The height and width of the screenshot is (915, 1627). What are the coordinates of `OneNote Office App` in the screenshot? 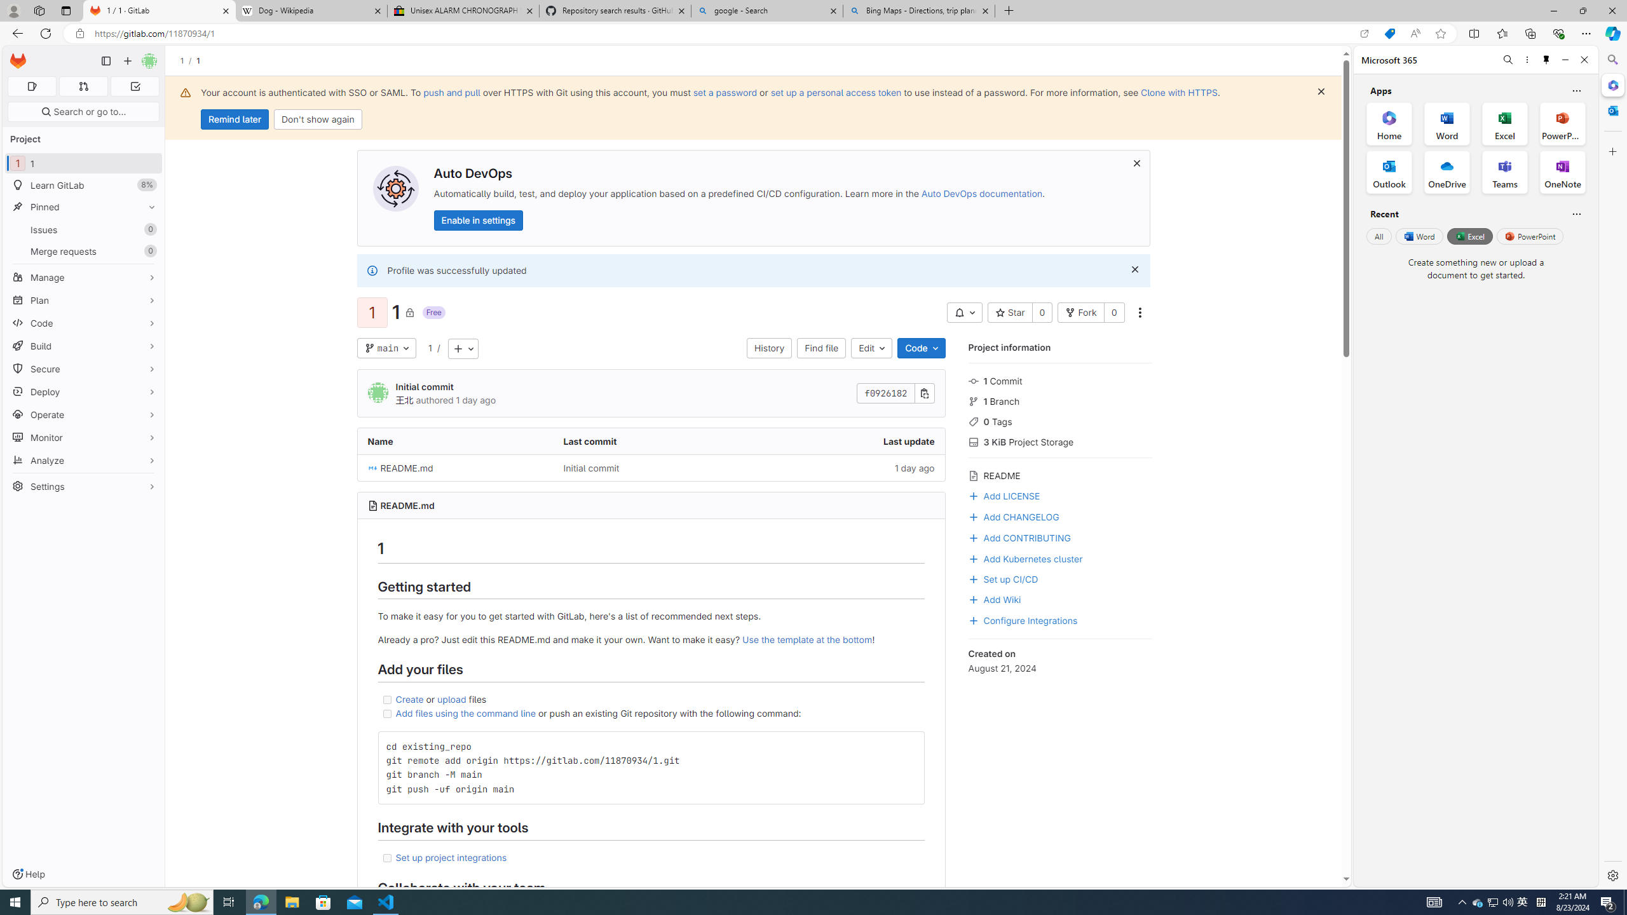 It's located at (1562, 172).